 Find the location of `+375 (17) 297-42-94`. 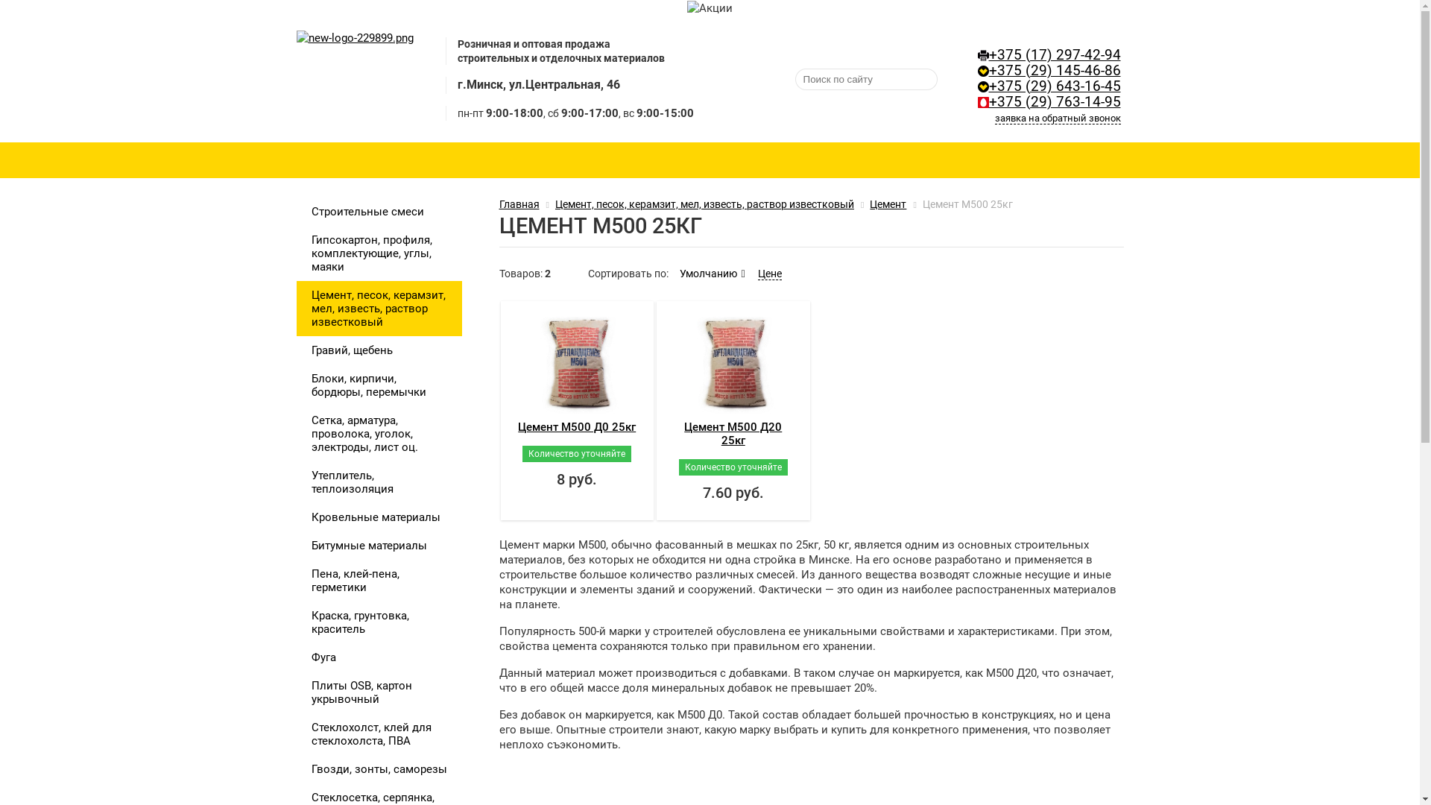

+375 (17) 297-42-94 is located at coordinates (1054, 55).